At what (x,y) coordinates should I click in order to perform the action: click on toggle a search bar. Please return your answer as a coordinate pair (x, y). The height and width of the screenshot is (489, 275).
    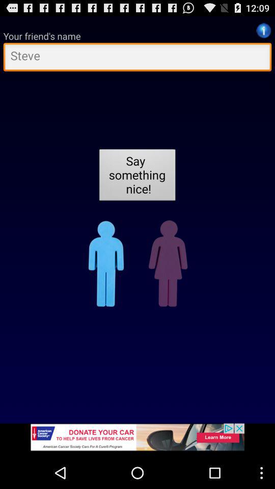
    Looking at the image, I should click on (137, 58).